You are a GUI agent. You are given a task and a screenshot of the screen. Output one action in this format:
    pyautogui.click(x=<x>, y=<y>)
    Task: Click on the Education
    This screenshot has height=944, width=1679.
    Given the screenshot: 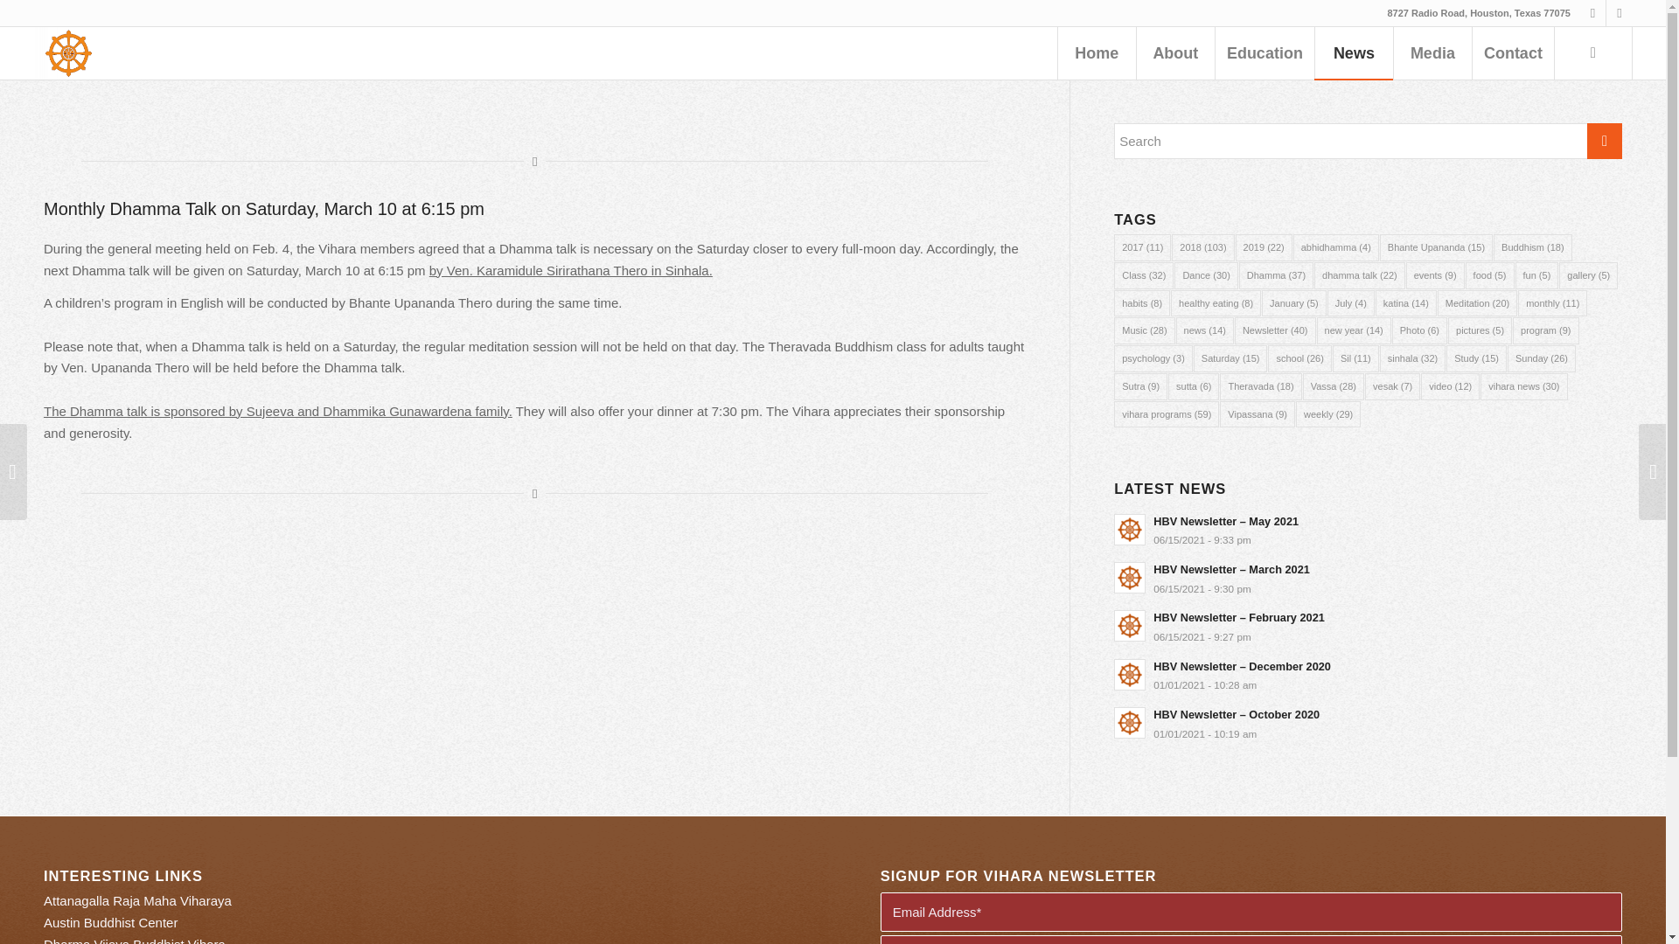 What is the action you would take?
    pyautogui.click(x=1264, y=52)
    